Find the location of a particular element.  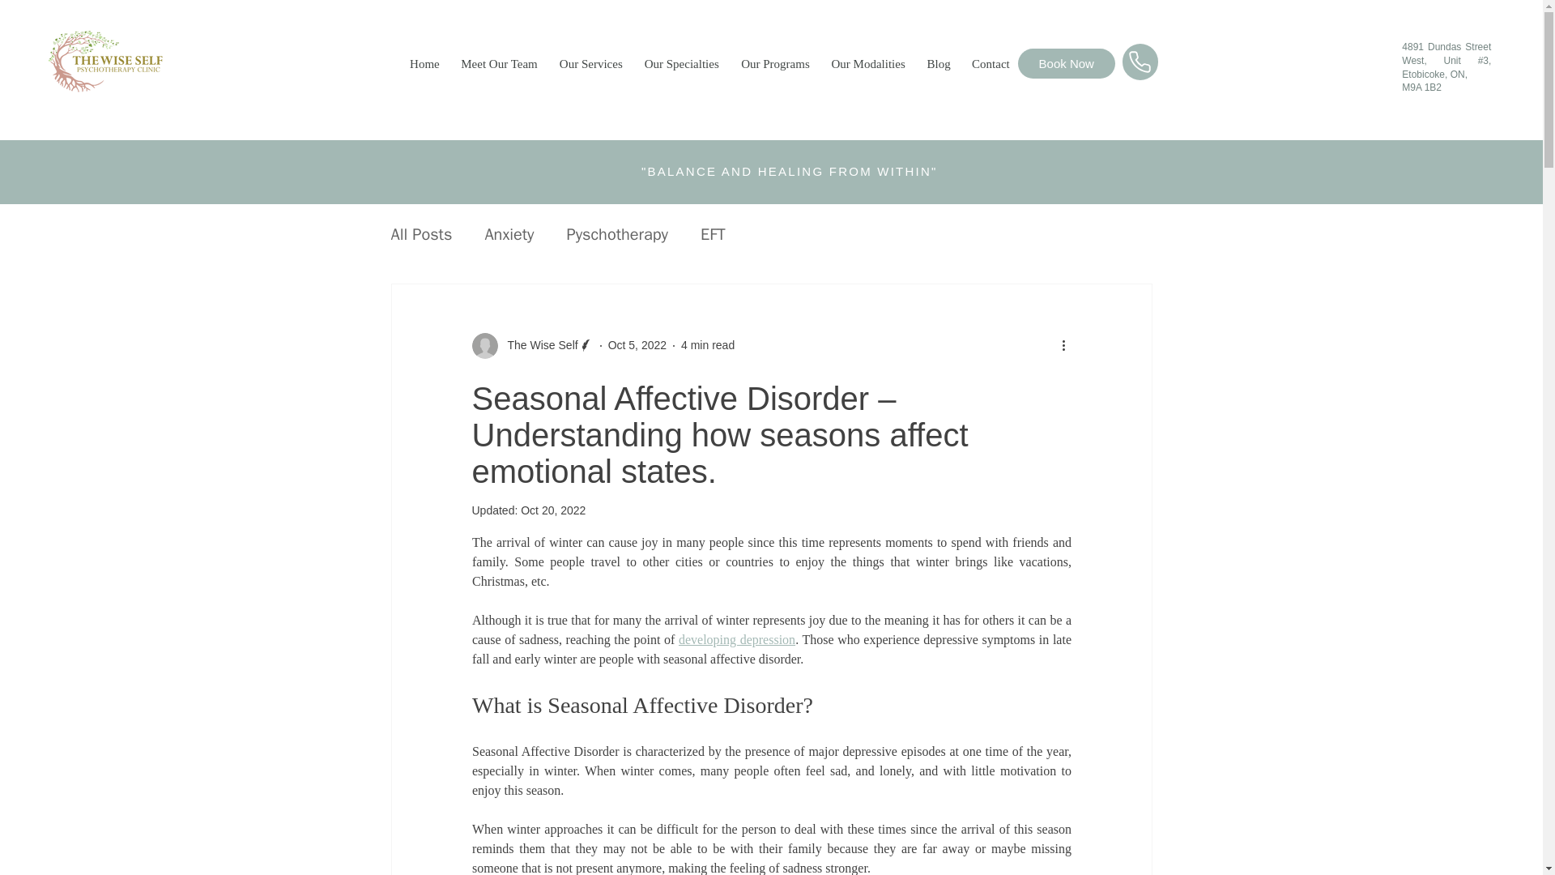

All Posts is located at coordinates (421, 235).